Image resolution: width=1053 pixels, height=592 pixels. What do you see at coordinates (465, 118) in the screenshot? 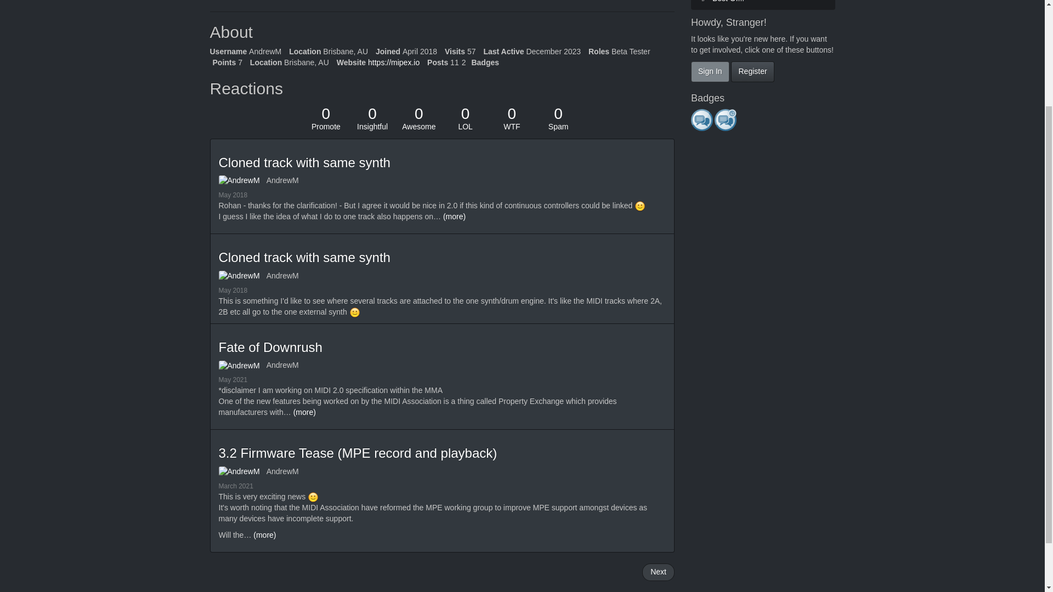
I see `AndrewM` at bounding box center [465, 118].